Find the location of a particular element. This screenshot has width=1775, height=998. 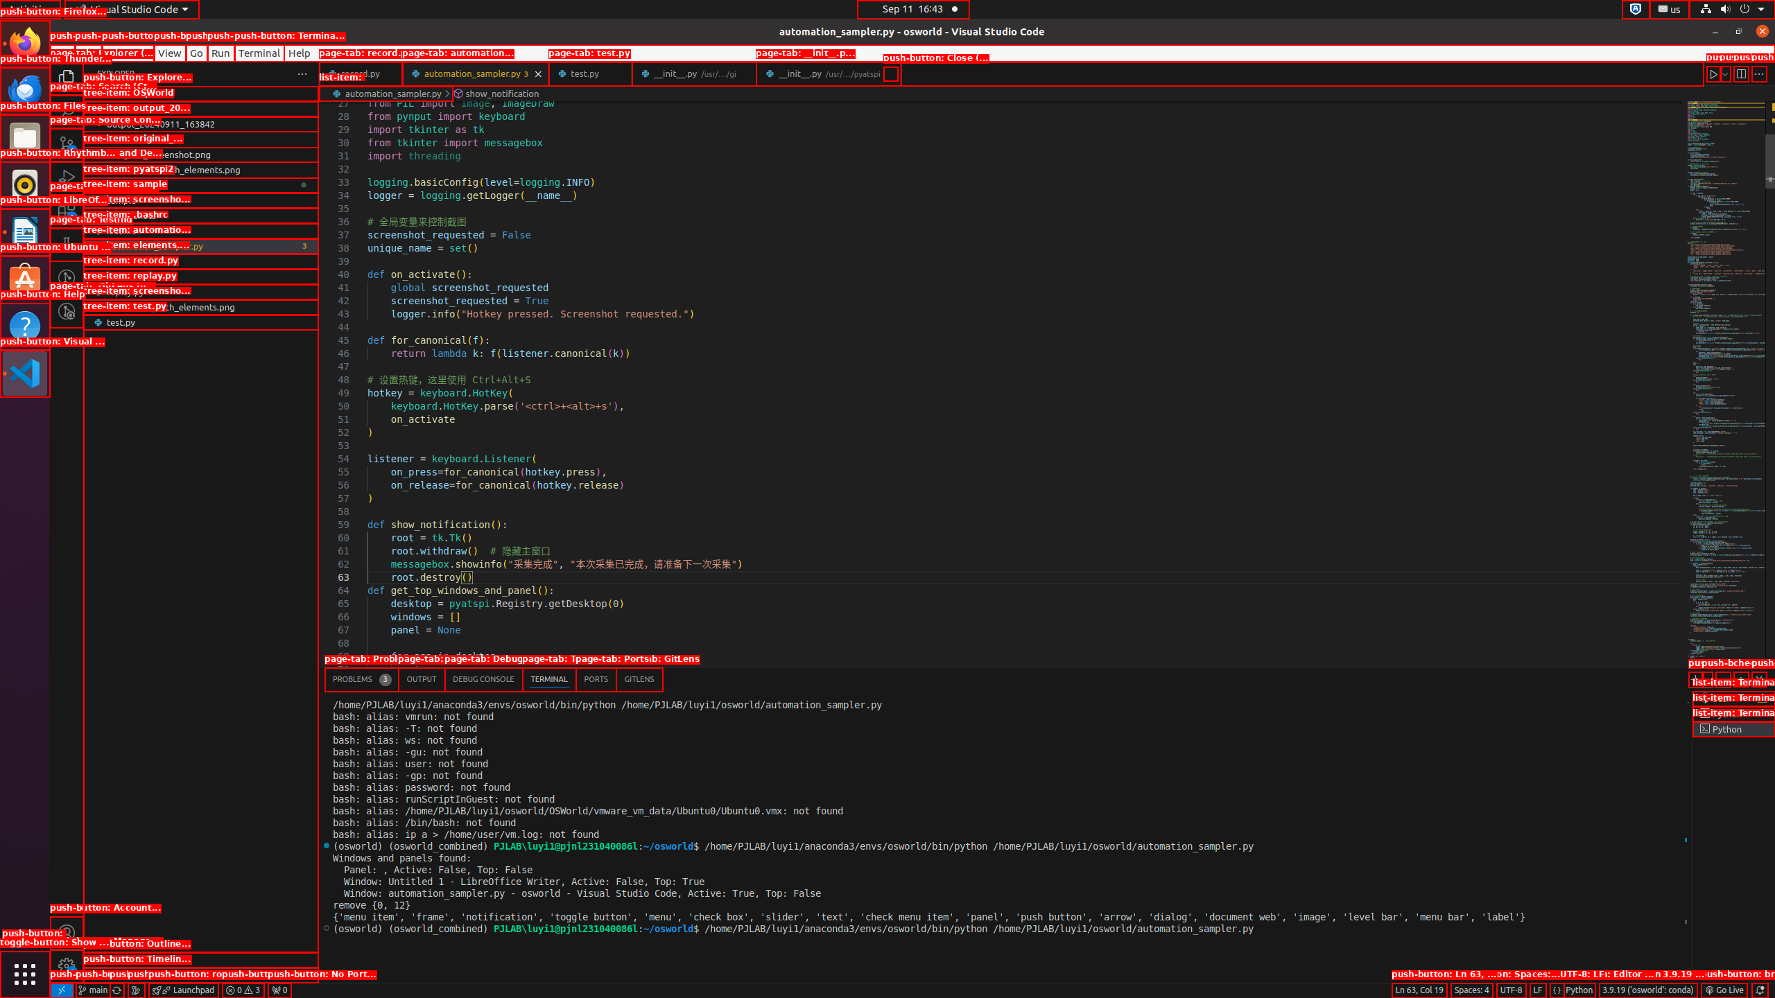

Run Python File is located at coordinates (1714, 73).